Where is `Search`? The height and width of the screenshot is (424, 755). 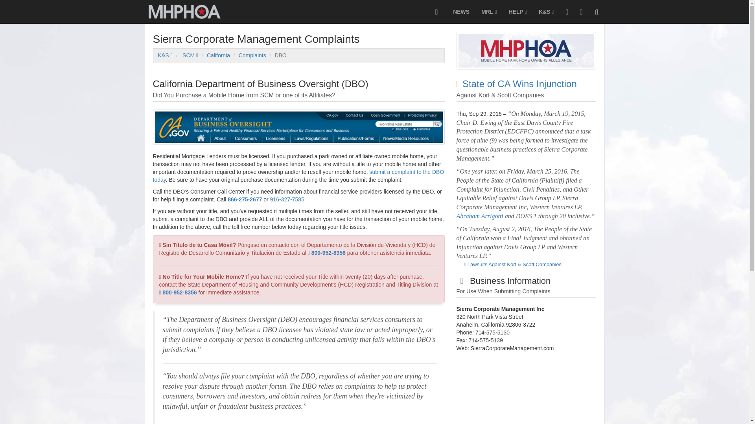 Search is located at coordinates (597, 12).